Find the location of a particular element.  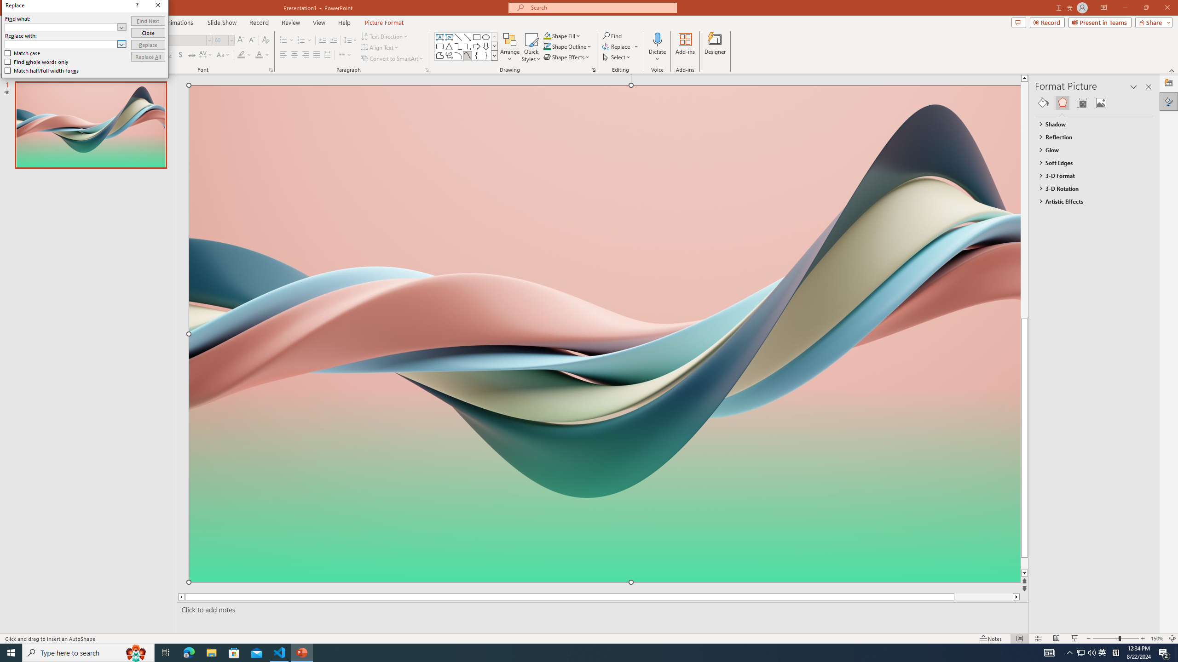

Page up is located at coordinates (1042, 200).